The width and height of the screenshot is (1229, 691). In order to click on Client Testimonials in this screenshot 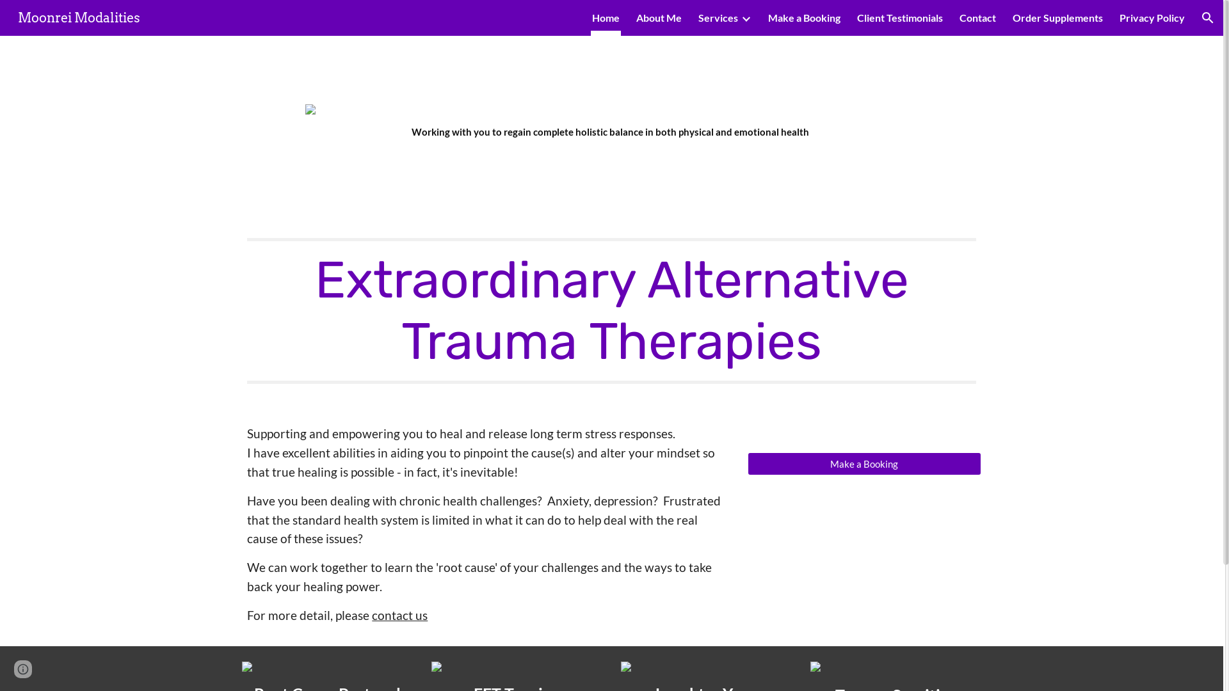, I will do `click(900, 18)`.